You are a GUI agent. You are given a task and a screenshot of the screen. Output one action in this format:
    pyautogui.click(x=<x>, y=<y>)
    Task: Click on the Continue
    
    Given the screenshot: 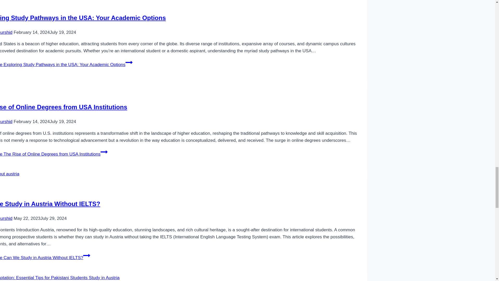 What is the action you would take?
    pyautogui.click(x=87, y=255)
    